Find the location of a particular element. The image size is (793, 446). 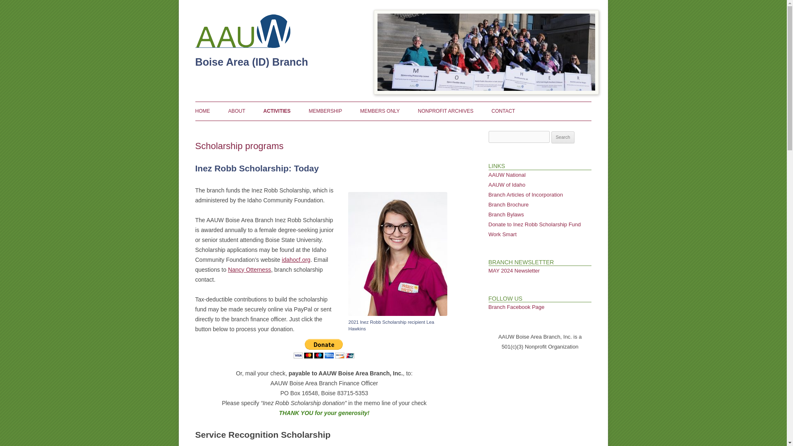

Branch Articles of Incorporation is located at coordinates (525, 195).